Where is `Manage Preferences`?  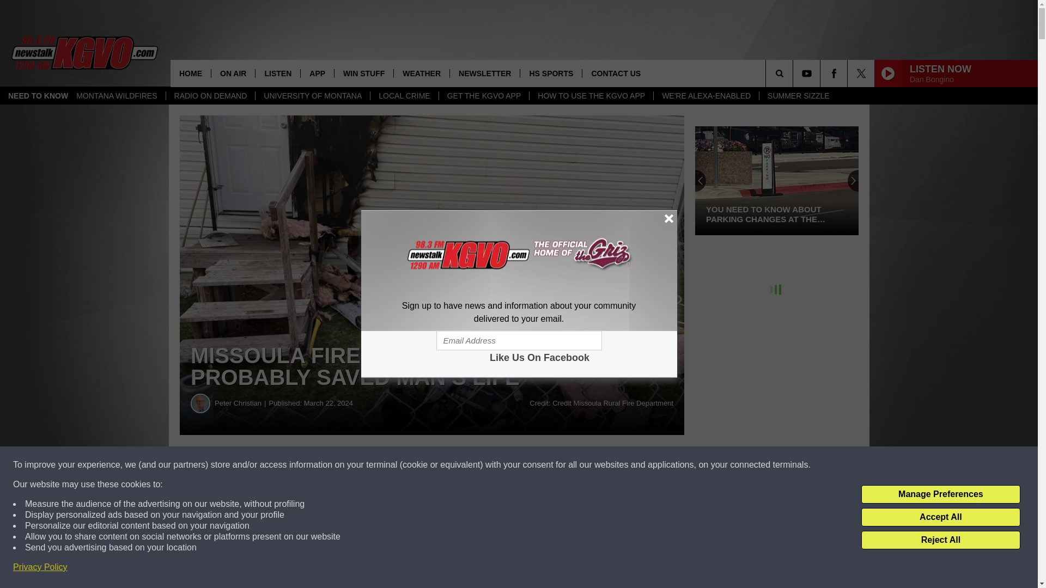
Manage Preferences is located at coordinates (940, 494).